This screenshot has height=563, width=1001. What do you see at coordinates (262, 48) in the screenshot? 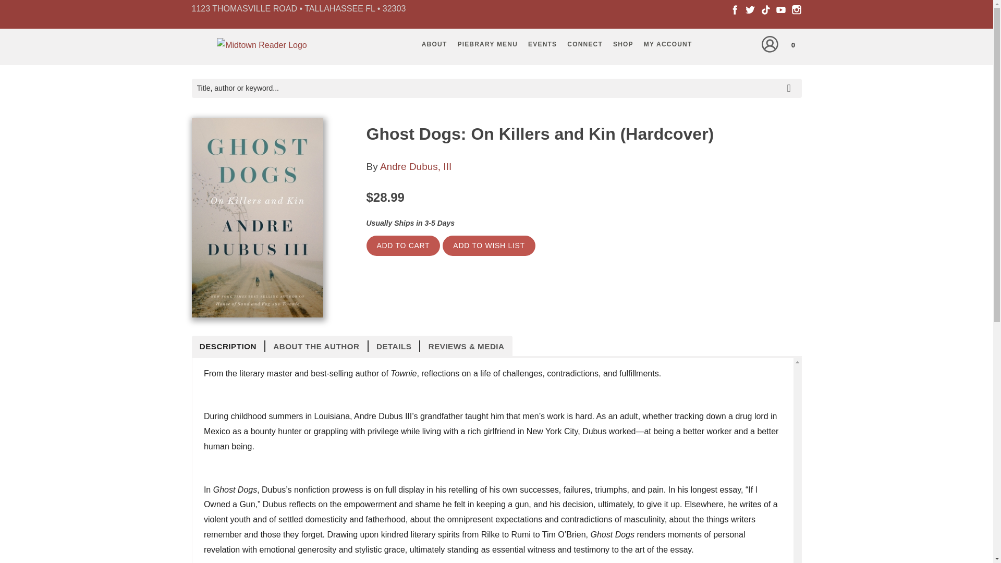
I see `Home` at bounding box center [262, 48].